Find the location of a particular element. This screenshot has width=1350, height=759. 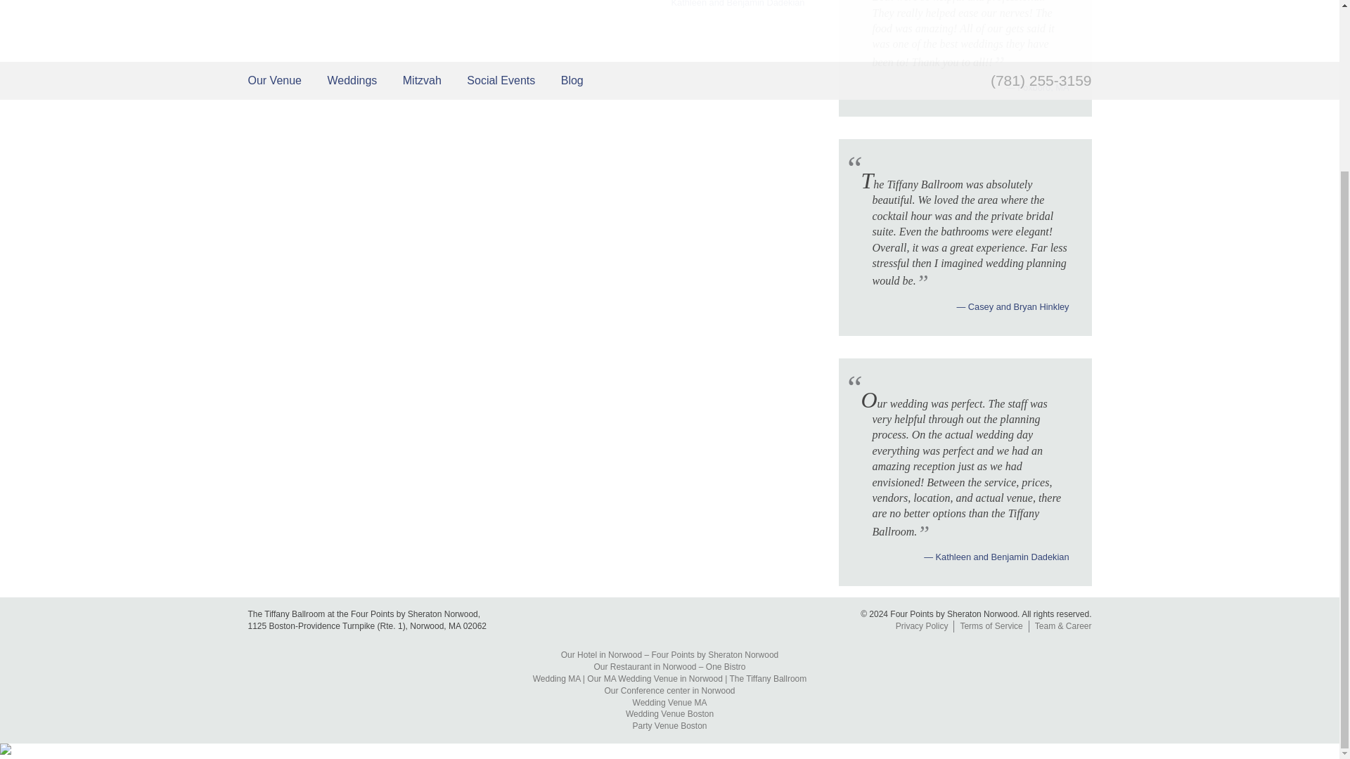

Wedding Venue Boston is located at coordinates (669, 714).